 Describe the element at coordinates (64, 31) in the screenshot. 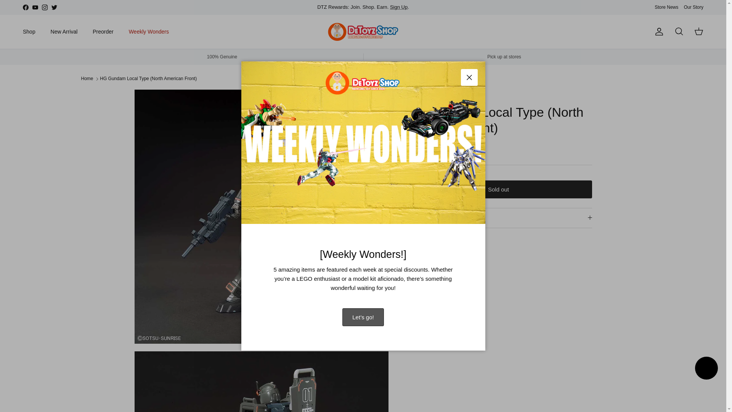

I see `New Arrival` at that location.